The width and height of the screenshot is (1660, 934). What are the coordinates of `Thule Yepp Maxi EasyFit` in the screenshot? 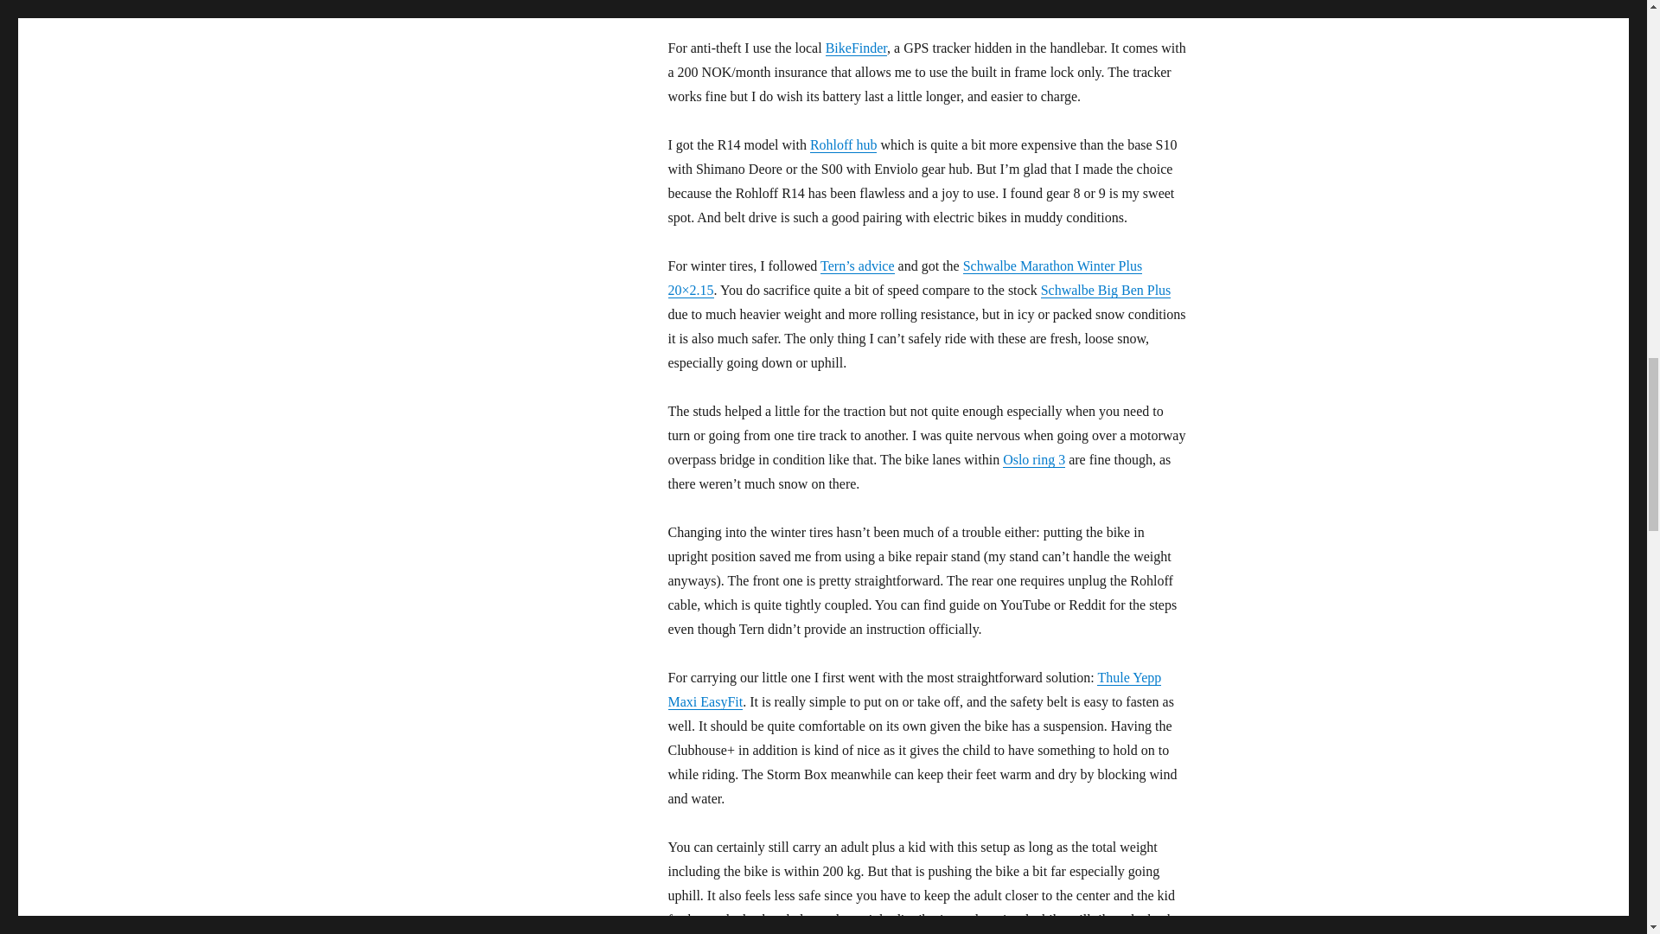 It's located at (913, 689).